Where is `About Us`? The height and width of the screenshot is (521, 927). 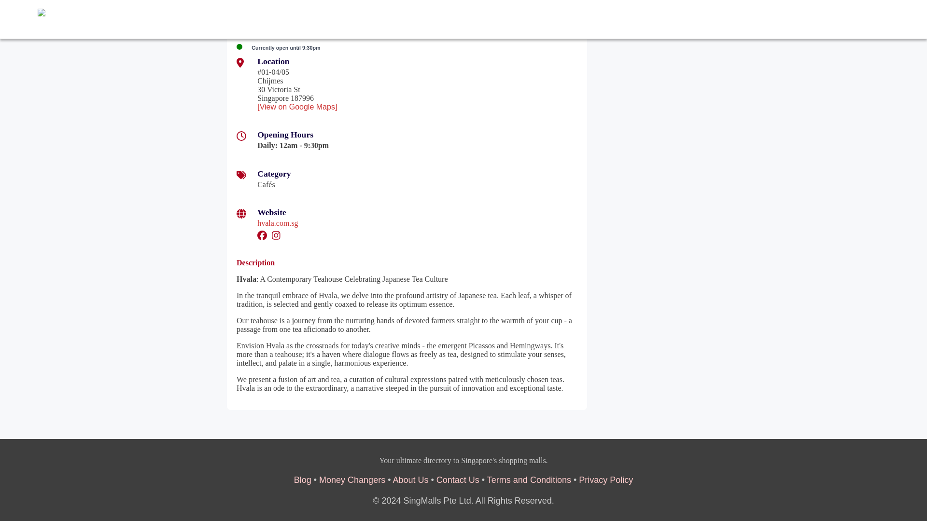 About Us is located at coordinates (410, 480).